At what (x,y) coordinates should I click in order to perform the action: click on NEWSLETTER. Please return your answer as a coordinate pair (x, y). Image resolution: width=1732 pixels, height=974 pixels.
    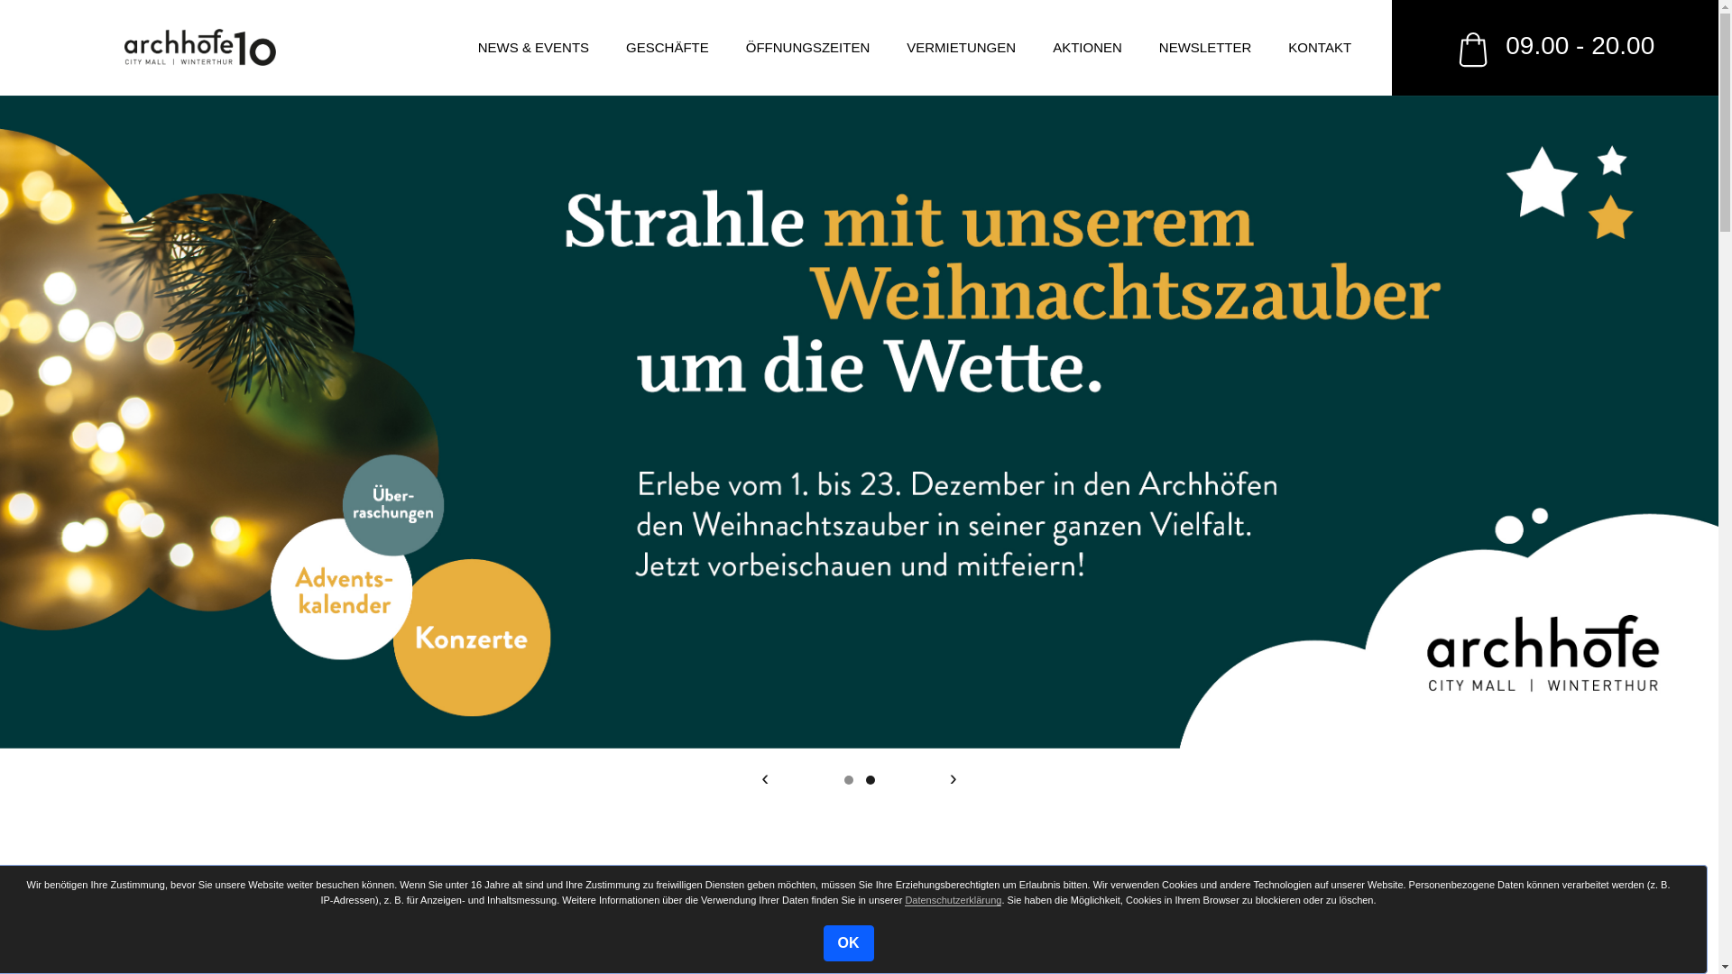
    Looking at the image, I should click on (1205, 49).